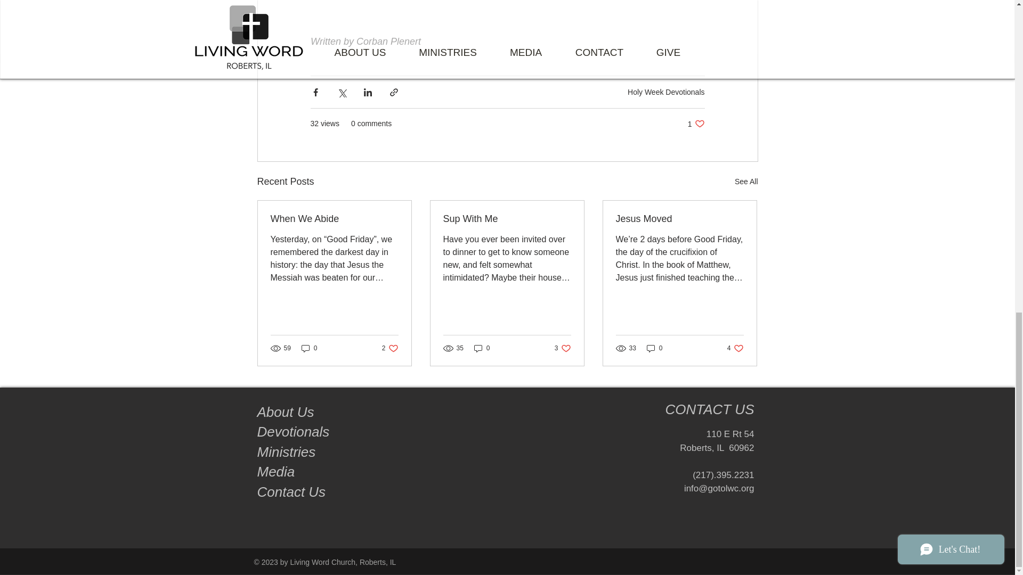 This screenshot has height=575, width=1023. Describe the element at coordinates (285, 412) in the screenshot. I see `Ministries` at that location.